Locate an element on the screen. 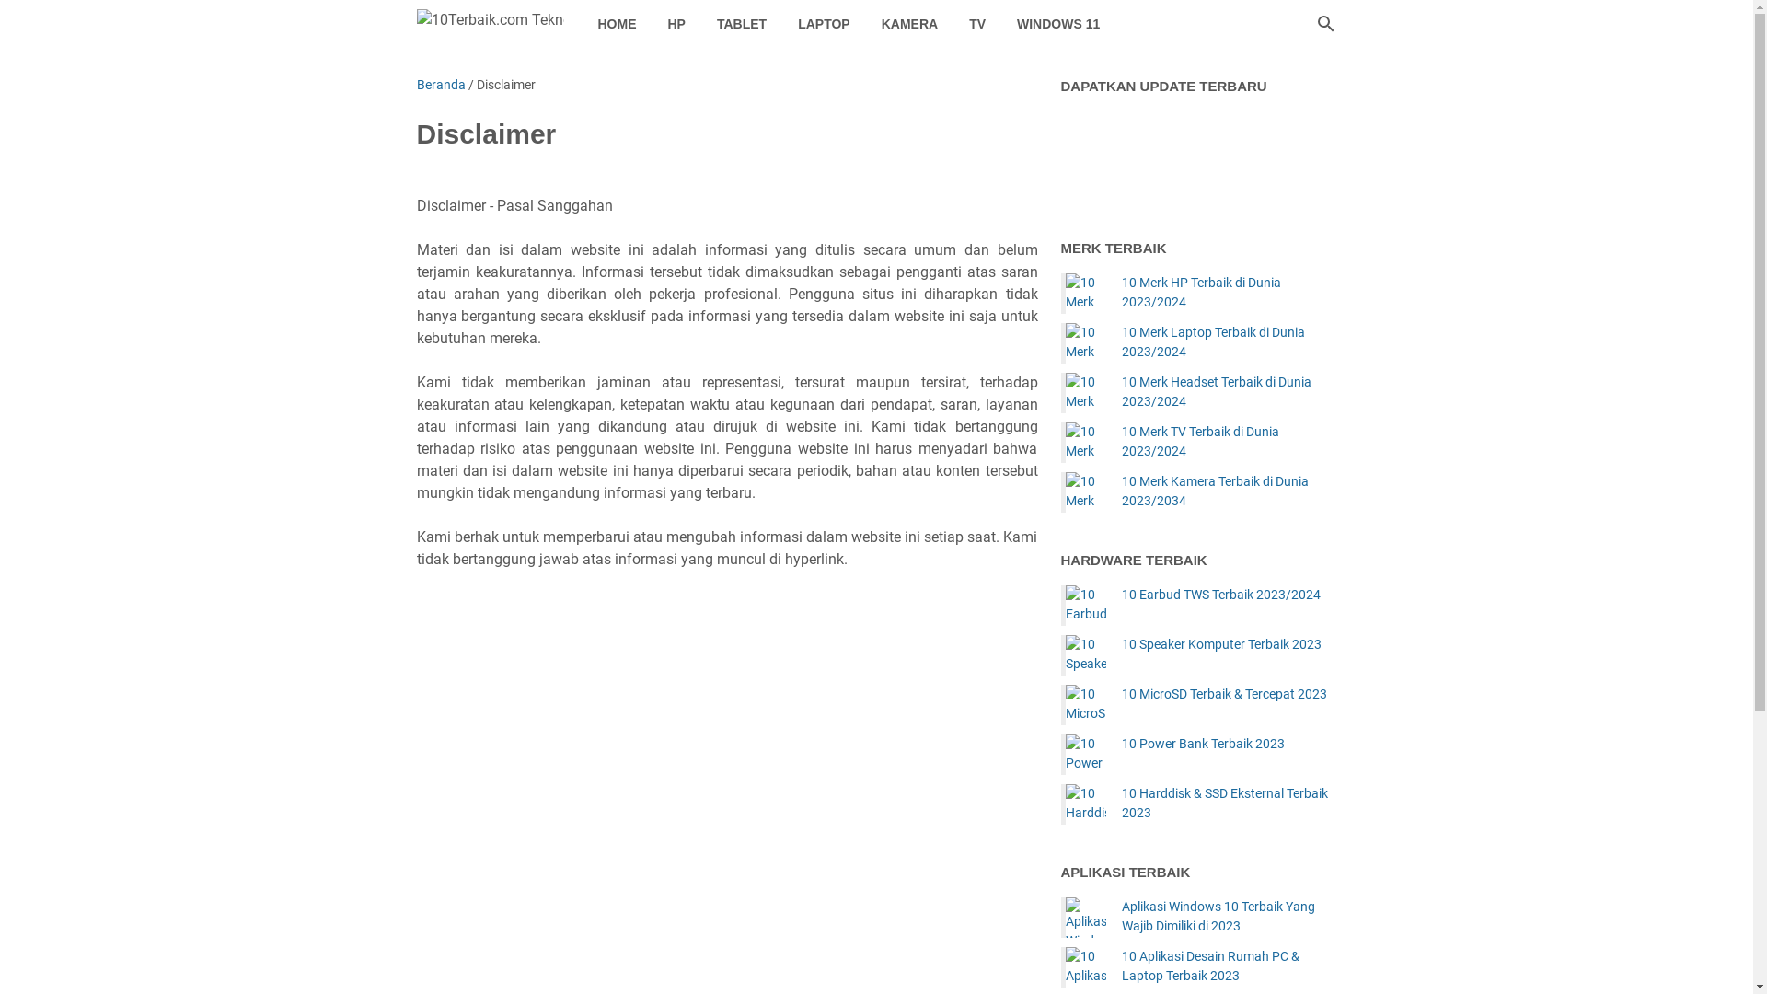 Image resolution: width=1767 pixels, height=994 pixels. 10 Merk TV Terbaik di Dunia 2023/2024 is located at coordinates (1229, 442).